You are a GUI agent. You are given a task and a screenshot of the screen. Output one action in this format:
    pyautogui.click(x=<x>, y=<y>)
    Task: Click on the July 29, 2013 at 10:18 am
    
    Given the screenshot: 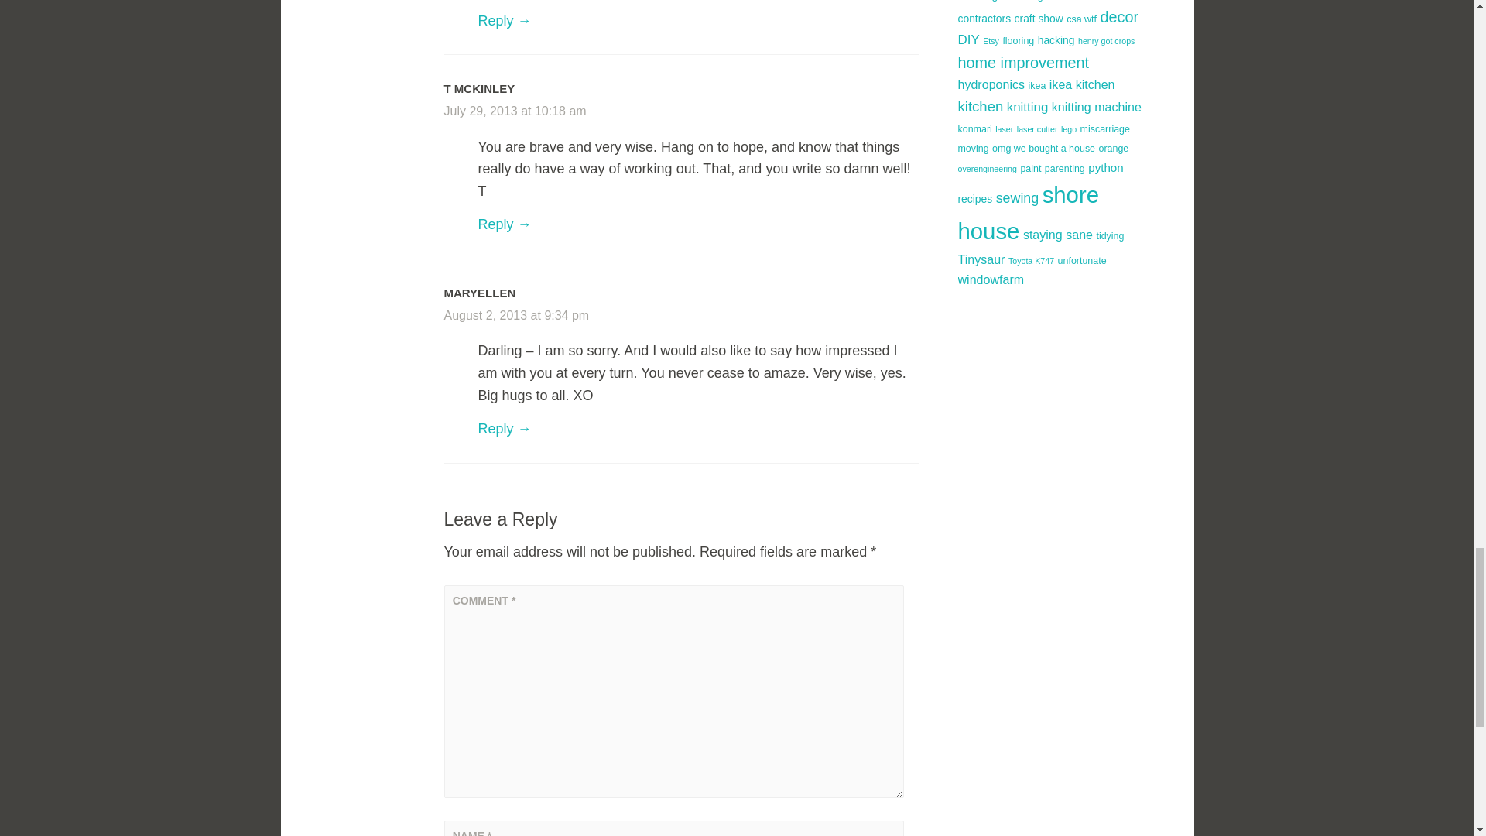 What is the action you would take?
    pyautogui.click(x=515, y=111)
    